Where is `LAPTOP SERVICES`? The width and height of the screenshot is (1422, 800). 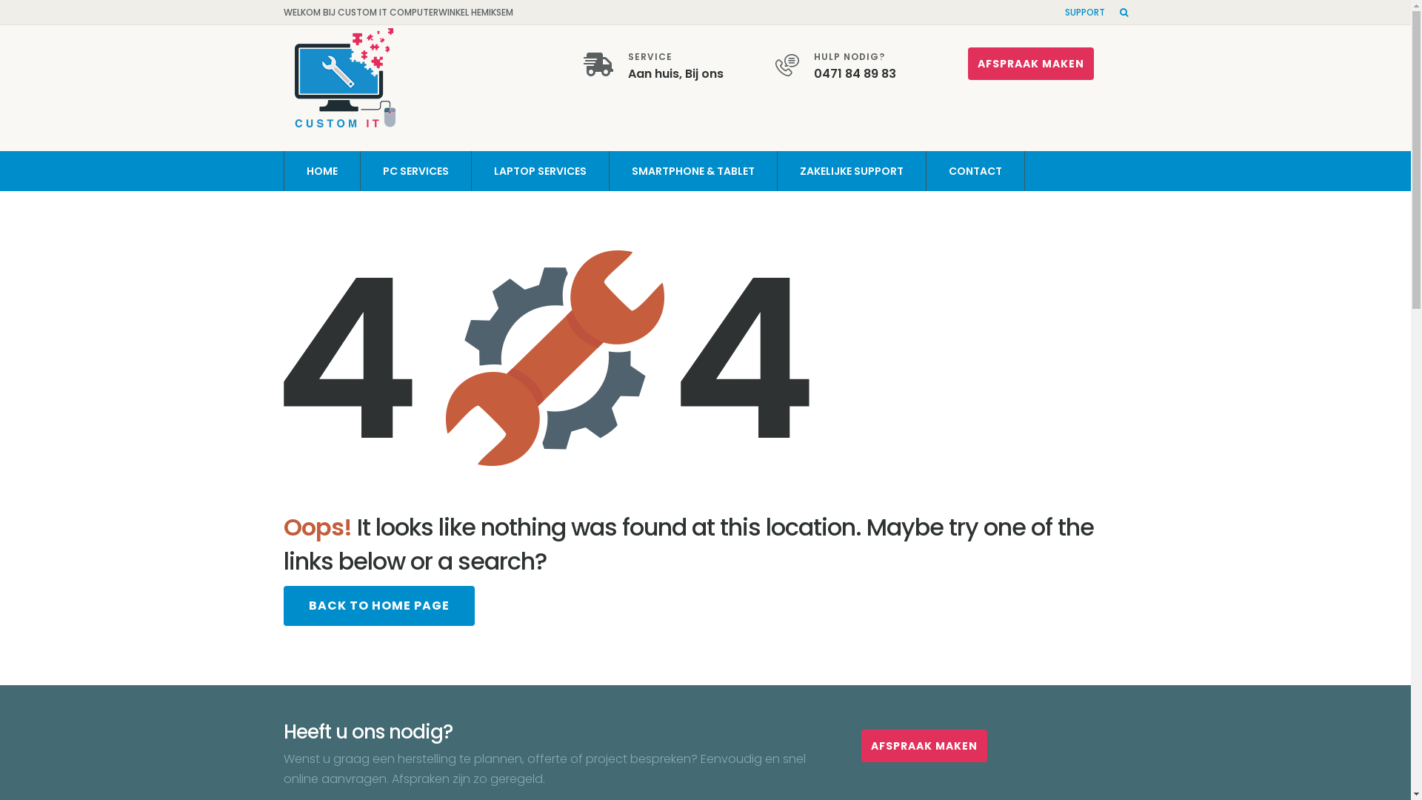 LAPTOP SERVICES is located at coordinates (541, 171).